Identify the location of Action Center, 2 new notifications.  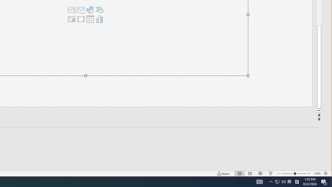
(324, 182).